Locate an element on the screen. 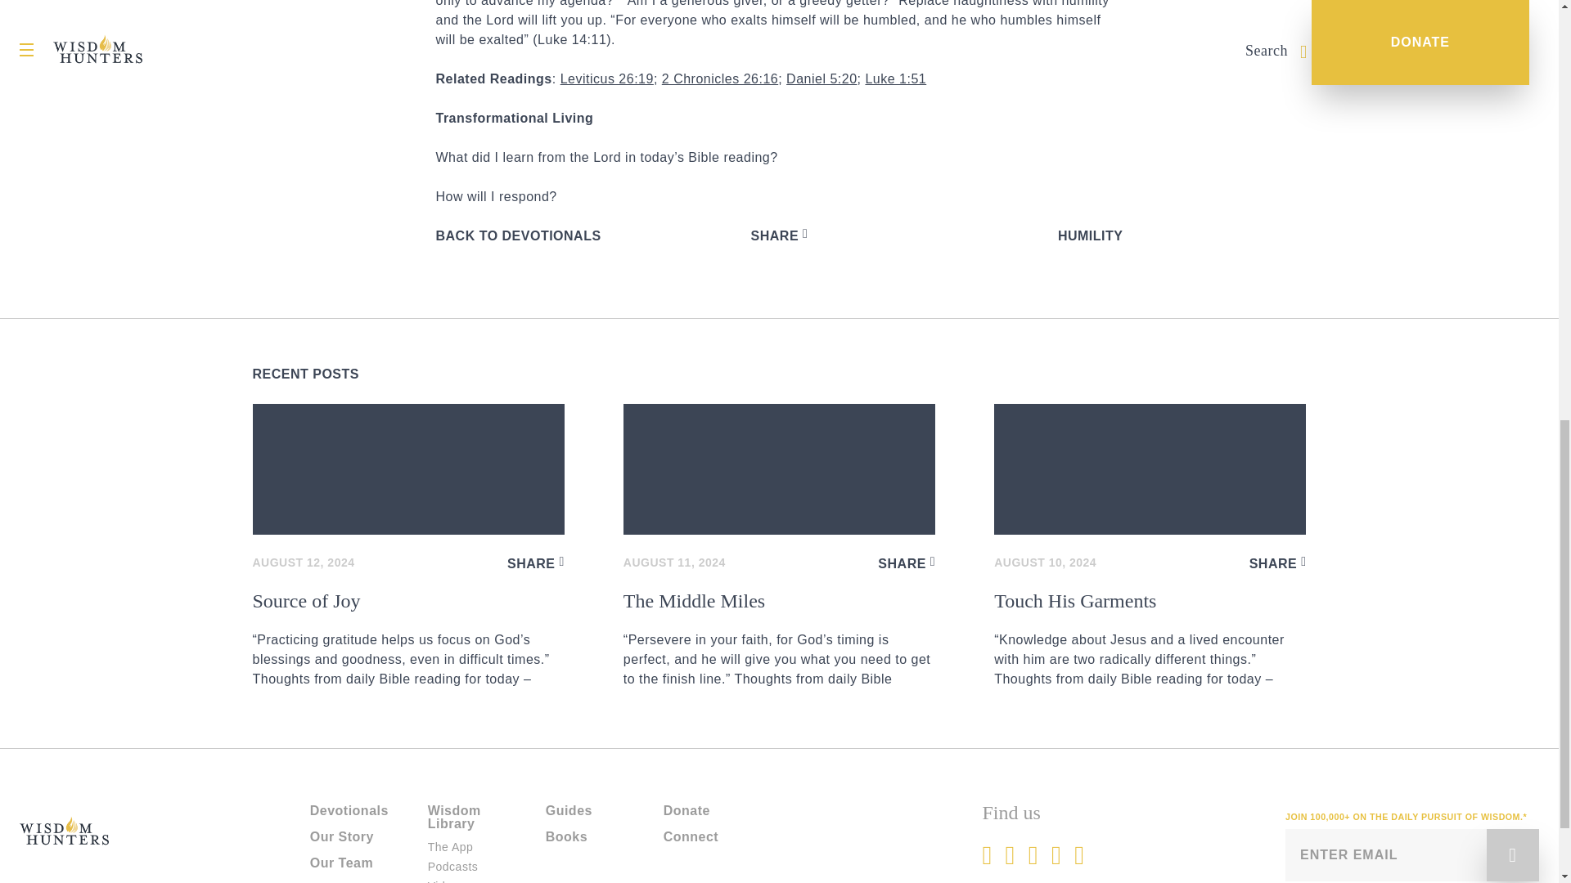 The height and width of the screenshot is (883, 1571). 2 Chronicles 26:16 is located at coordinates (719, 78).